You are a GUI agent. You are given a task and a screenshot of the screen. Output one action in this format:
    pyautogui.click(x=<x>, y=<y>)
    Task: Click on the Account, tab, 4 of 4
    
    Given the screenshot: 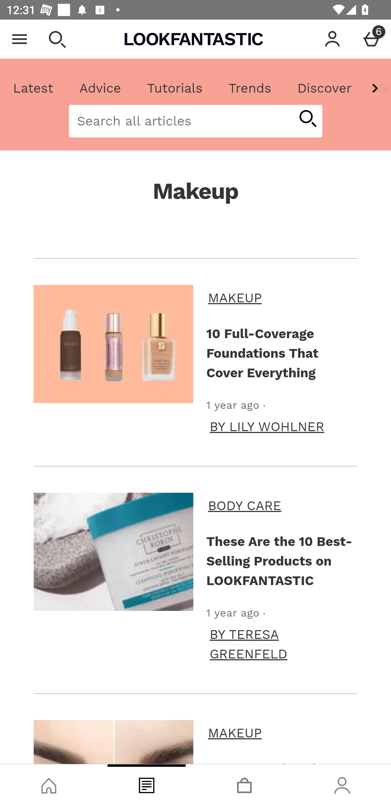 What is the action you would take?
    pyautogui.click(x=342, y=784)
    